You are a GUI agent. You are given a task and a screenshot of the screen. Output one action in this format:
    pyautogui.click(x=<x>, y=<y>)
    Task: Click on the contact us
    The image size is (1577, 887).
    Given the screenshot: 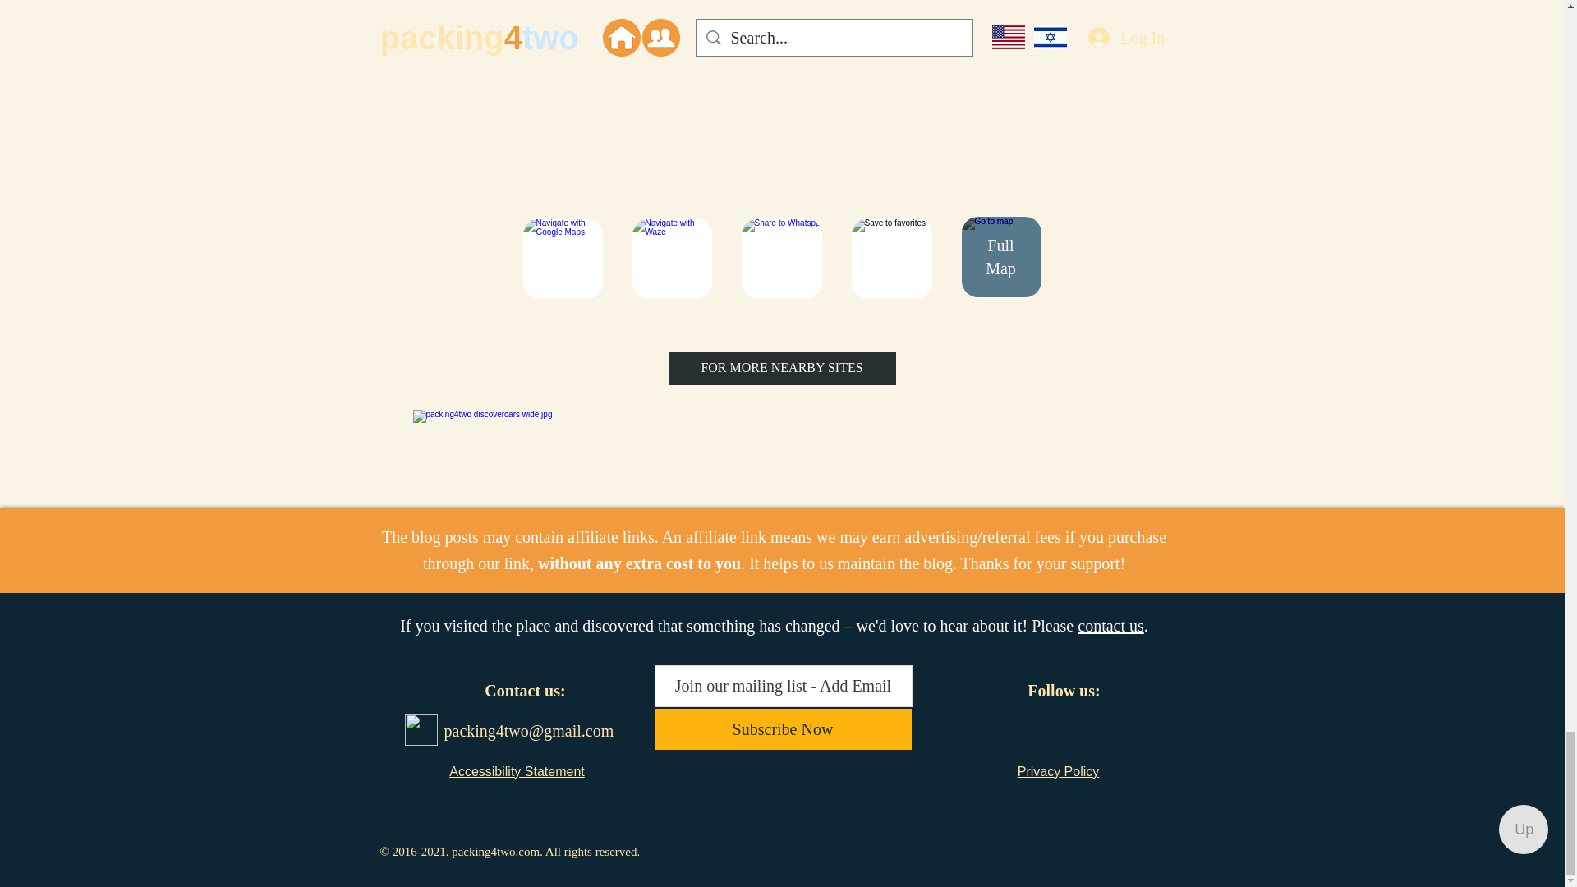 What is the action you would take?
    pyautogui.click(x=1110, y=626)
    